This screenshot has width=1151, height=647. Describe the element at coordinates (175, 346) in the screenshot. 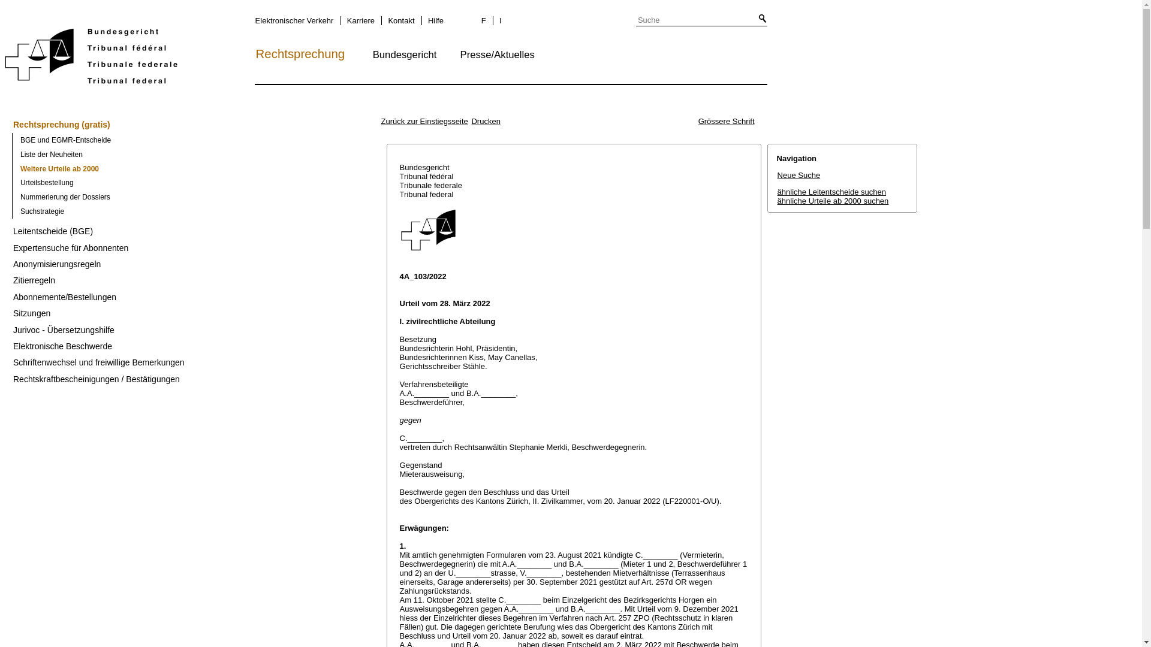

I see `Elektronische Beschwerde` at that location.